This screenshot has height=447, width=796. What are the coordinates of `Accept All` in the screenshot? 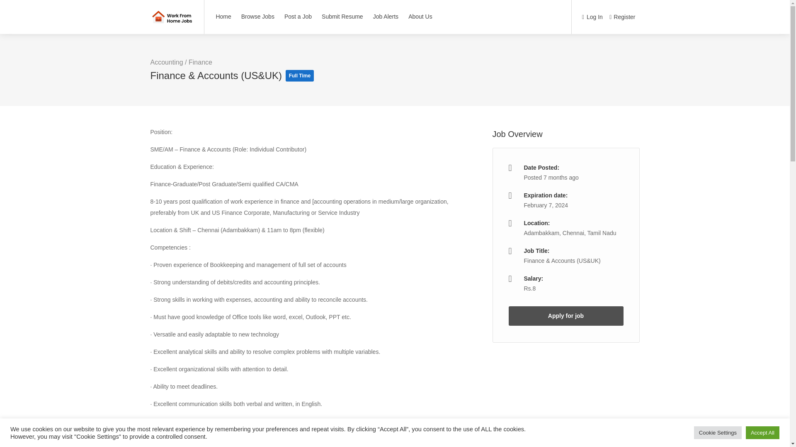 It's located at (762, 433).